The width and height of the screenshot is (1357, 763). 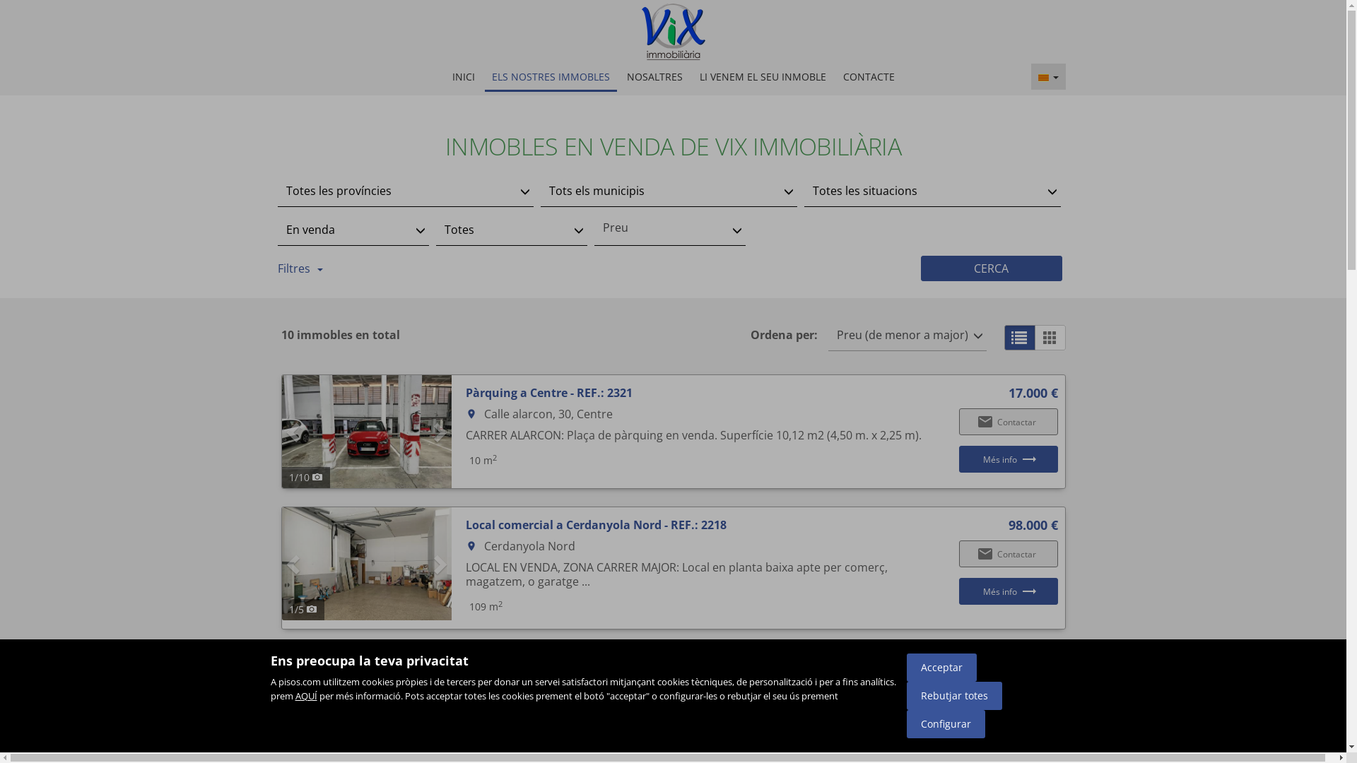 I want to click on Tots els municipis, so click(x=669, y=191).